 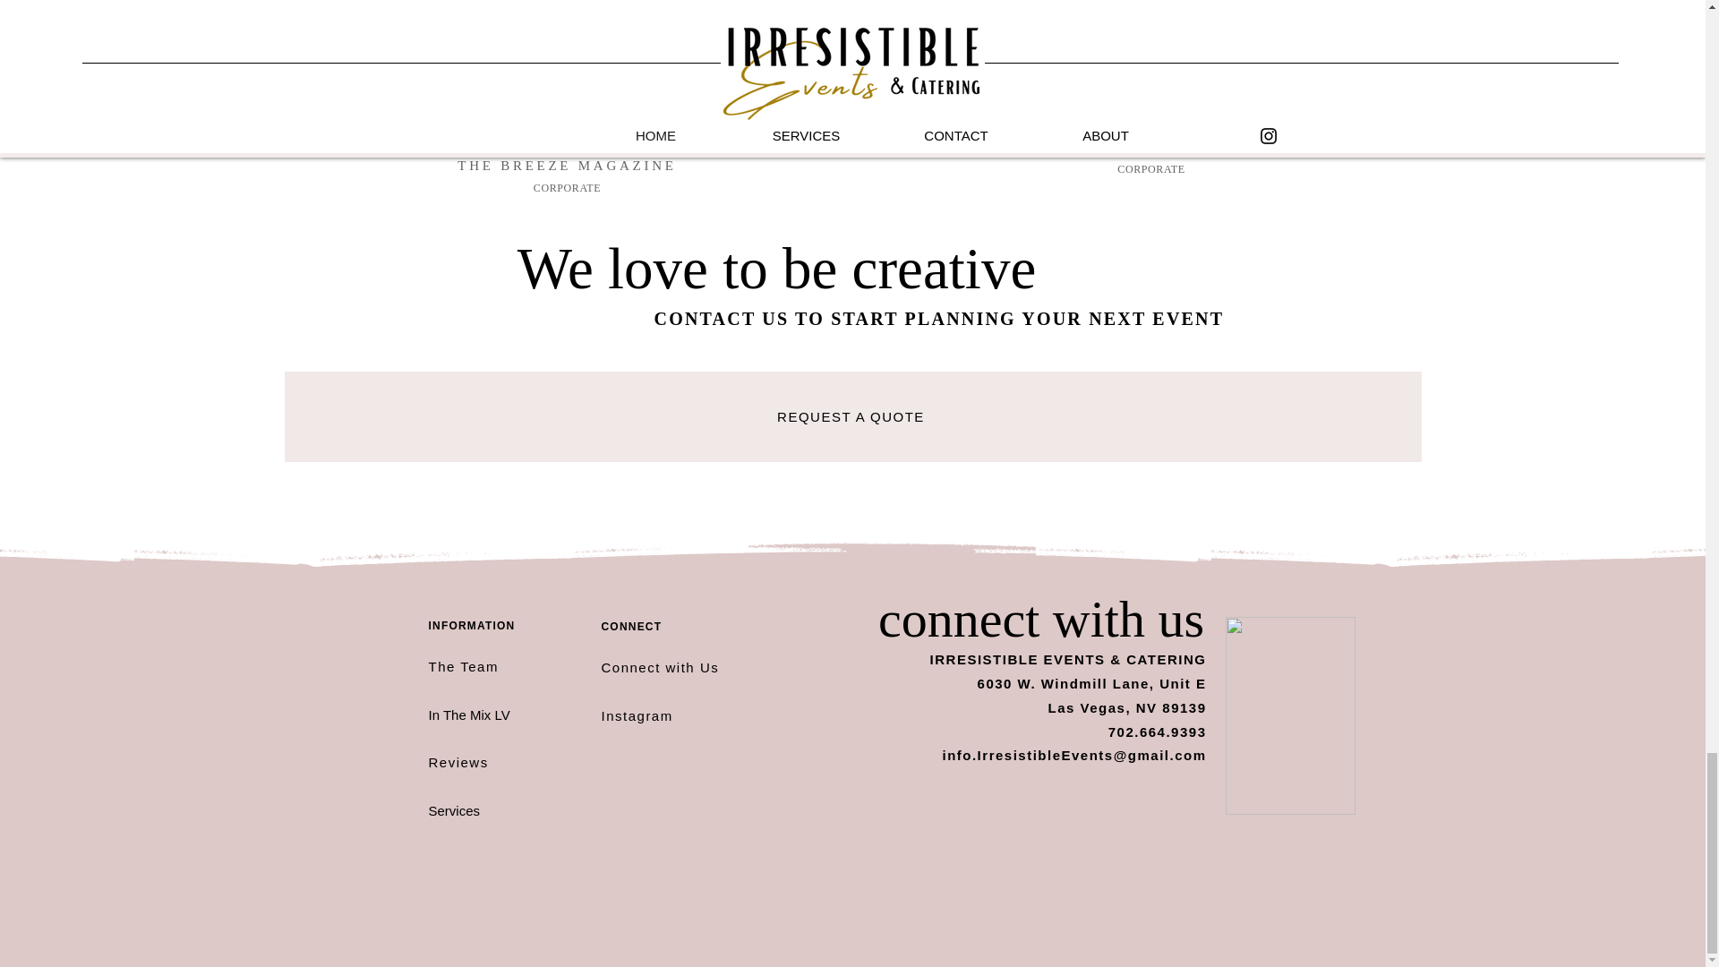 What do you see at coordinates (441, 810) in the screenshot?
I see `Serv` at bounding box center [441, 810].